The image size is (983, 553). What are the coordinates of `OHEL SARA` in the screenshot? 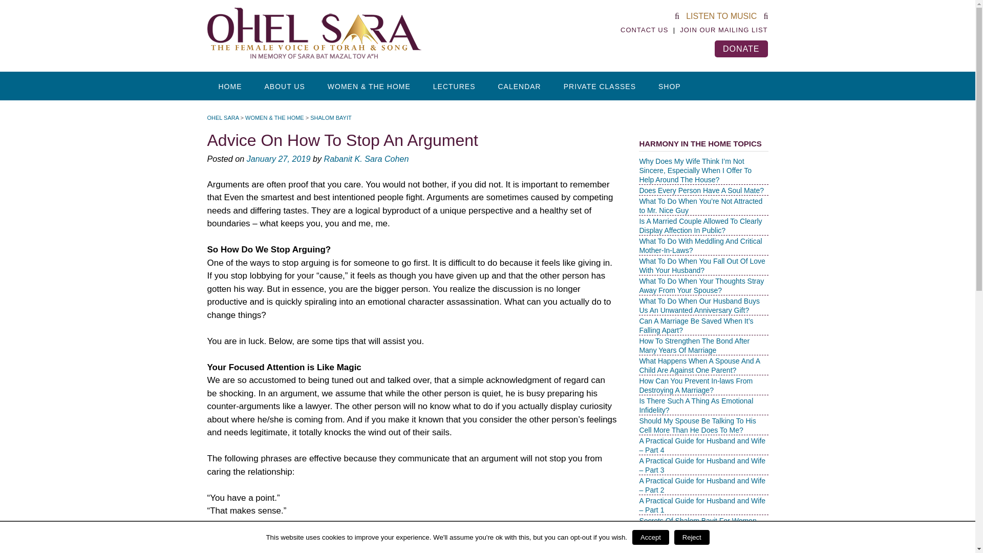 It's located at (222, 118).